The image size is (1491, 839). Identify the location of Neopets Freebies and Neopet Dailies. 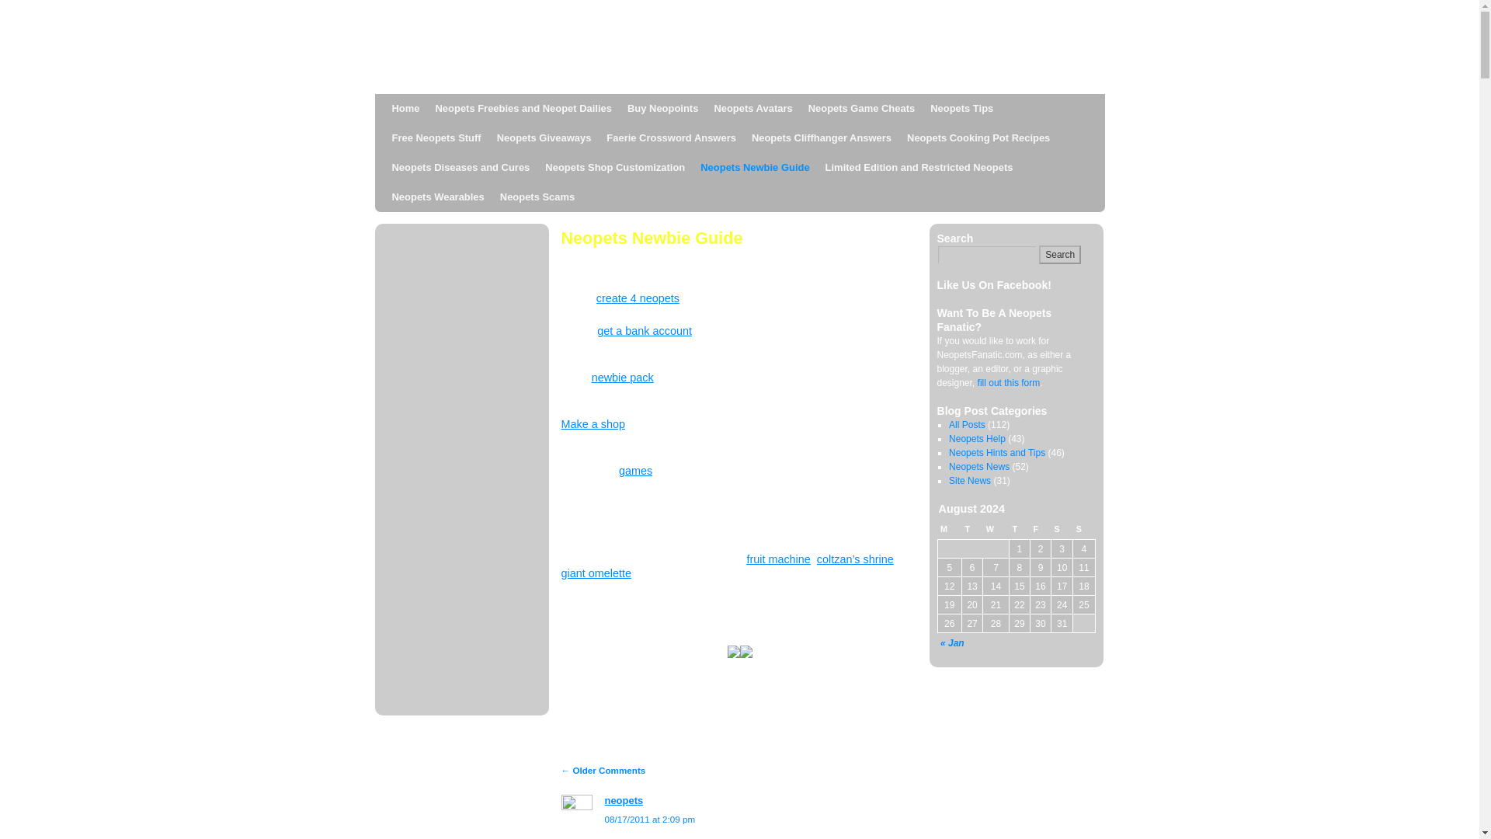
(522, 108).